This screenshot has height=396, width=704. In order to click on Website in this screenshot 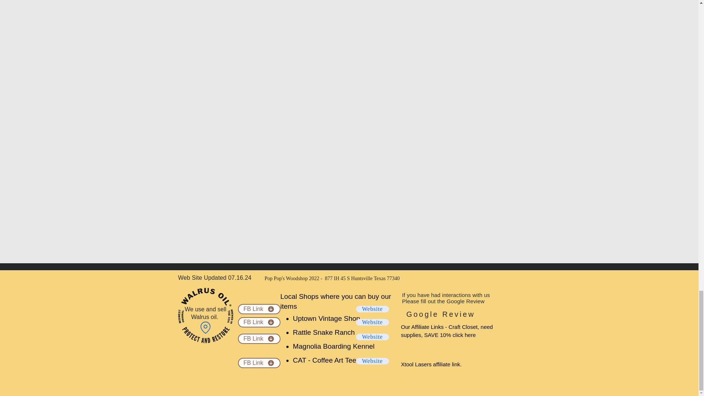, I will do `click(372, 309)`.